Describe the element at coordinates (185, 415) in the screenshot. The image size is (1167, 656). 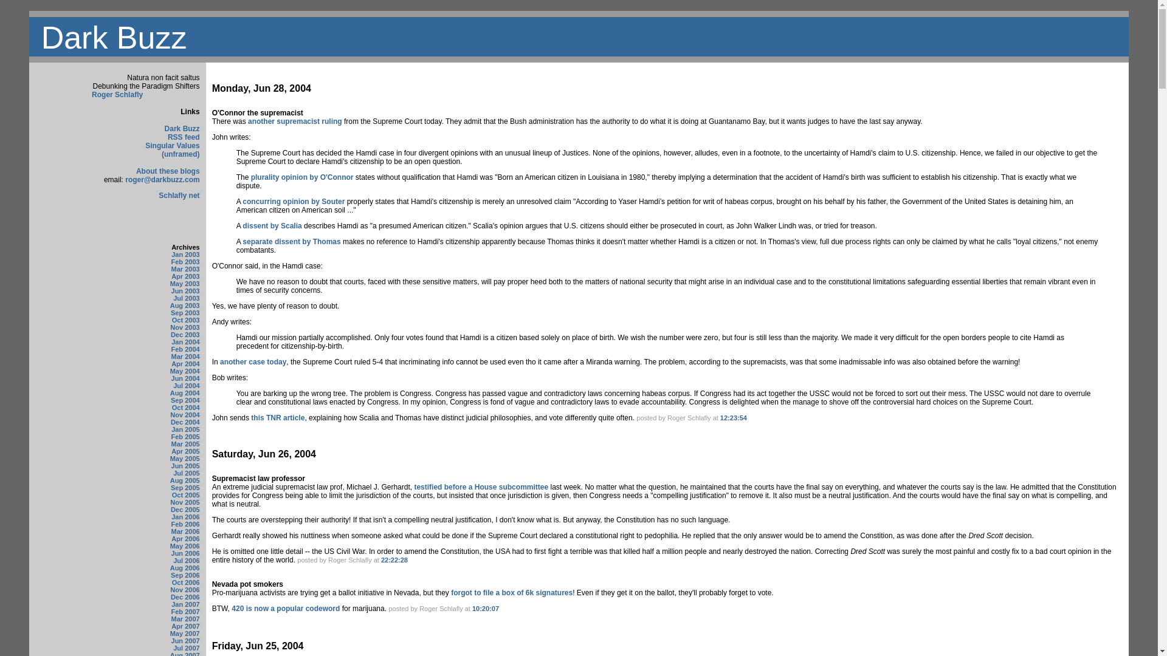
I see `Nov 2004` at that location.